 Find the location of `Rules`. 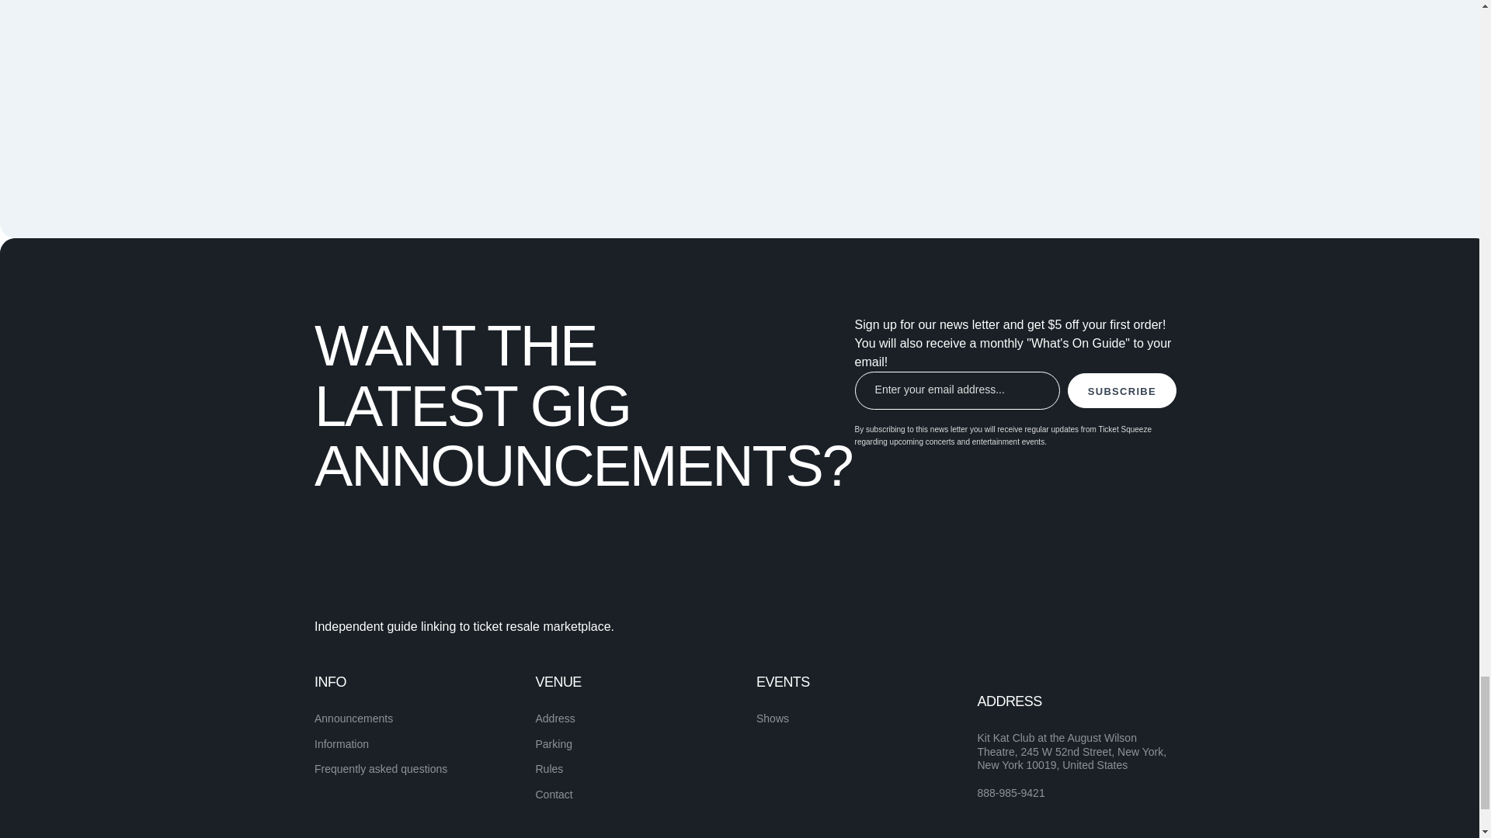

Rules is located at coordinates (549, 768).